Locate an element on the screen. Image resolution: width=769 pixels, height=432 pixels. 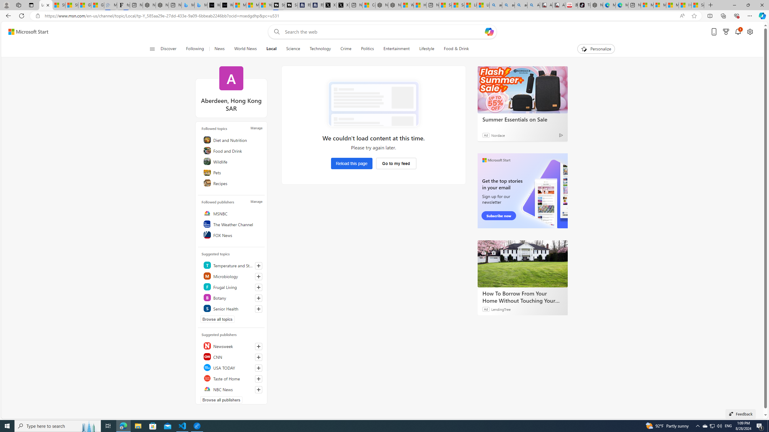
Microsoft rewards is located at coordinates (726, 32).